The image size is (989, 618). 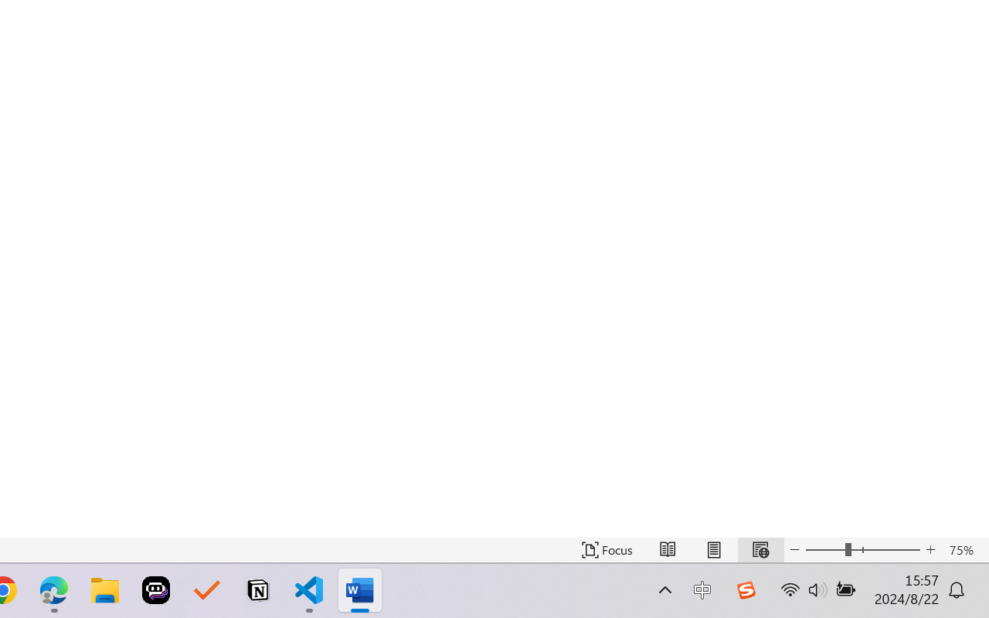 I want to click on Zoom Out, so click(x=825, y=550).